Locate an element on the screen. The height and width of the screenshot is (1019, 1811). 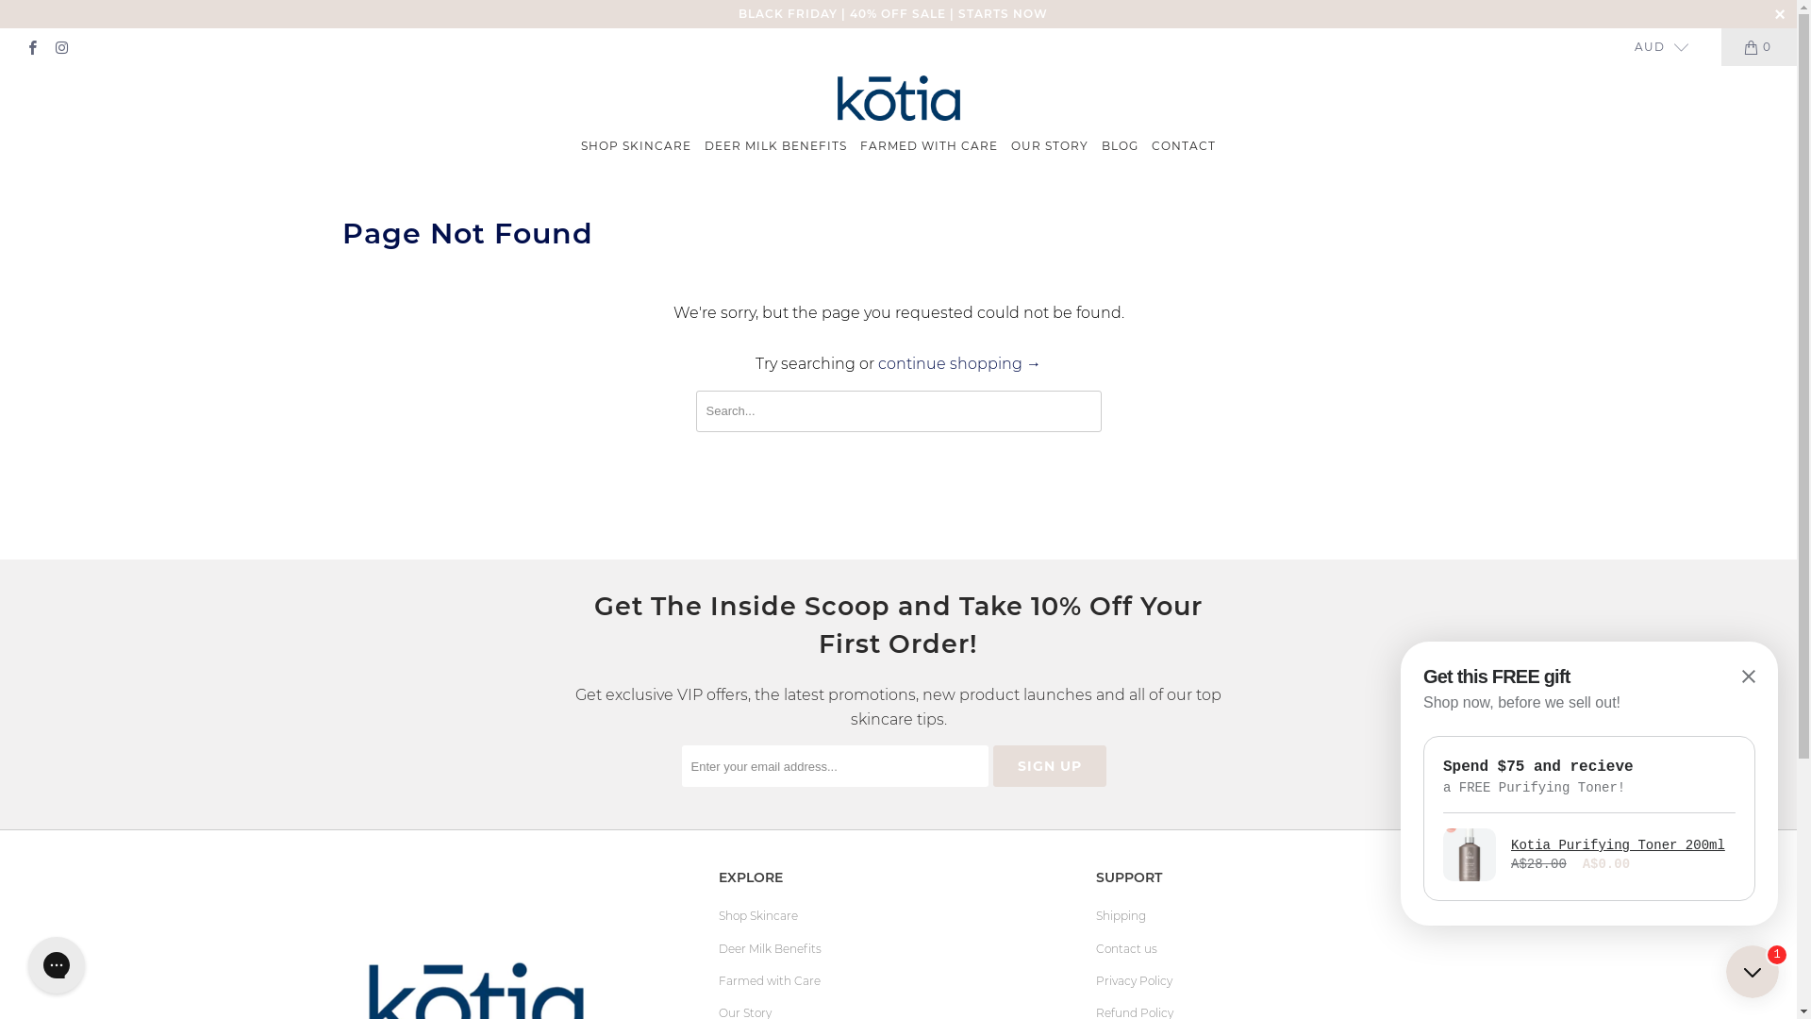
FARMED WITH CARE is located at coordinates (929, 147).